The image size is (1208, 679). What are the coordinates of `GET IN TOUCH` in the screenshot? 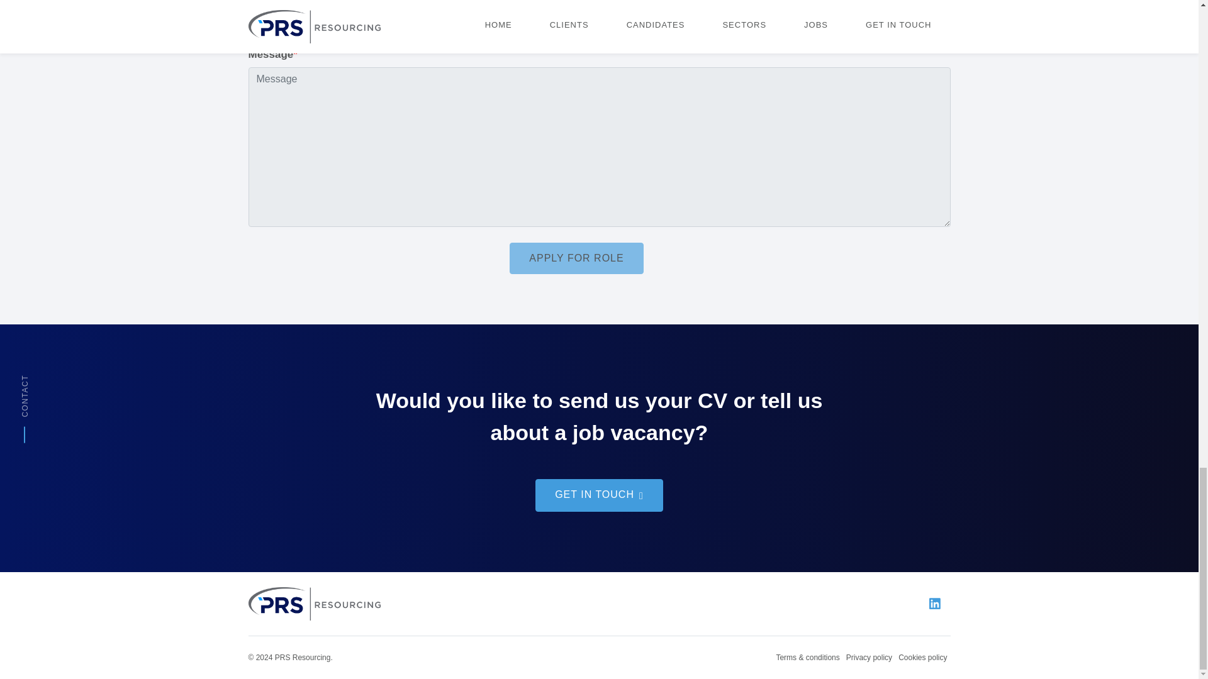 It's located at (599, 495).